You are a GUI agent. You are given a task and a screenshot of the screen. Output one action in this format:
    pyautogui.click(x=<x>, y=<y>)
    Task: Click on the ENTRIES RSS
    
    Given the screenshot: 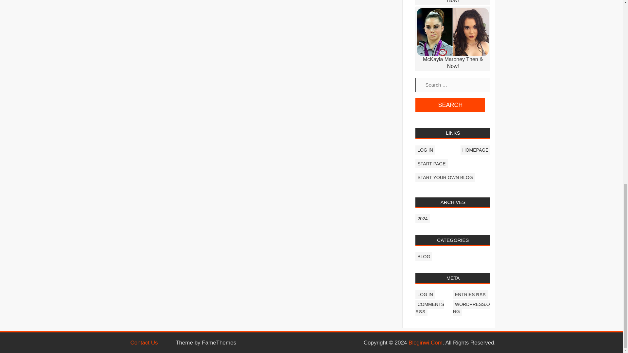 What is the action you would take?
    pyautogui.click(x=470, y=294)
    